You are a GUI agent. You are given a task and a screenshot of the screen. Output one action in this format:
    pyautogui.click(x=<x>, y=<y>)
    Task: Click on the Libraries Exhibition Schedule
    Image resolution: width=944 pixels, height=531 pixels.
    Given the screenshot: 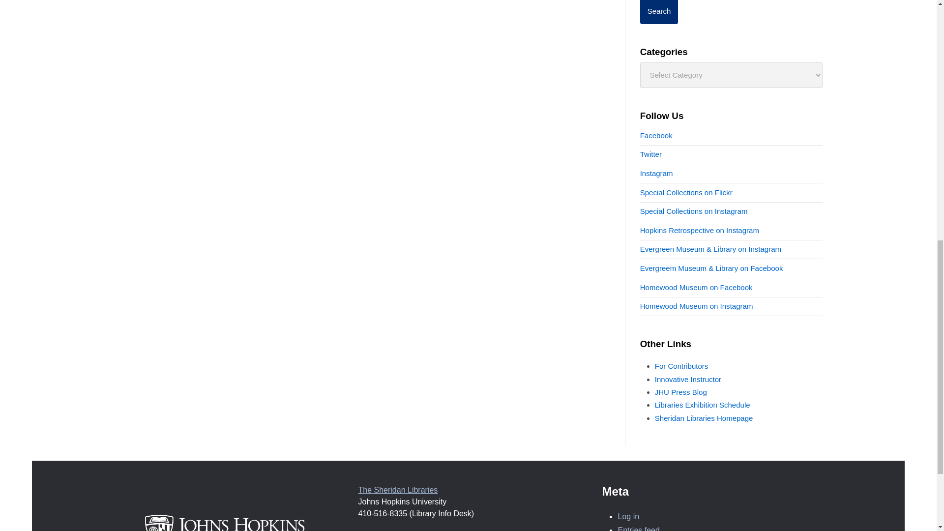 What is the action you would take?
    pyautogui.click(x=703, y=405)
    